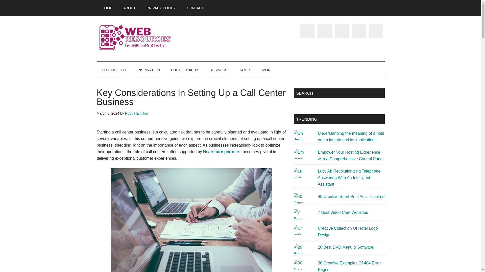 This screenshot has height=272, width=485. Describe the element at coordinates (161, 8) in the screenshot. I see `PRIVACY POLICY` at that location.